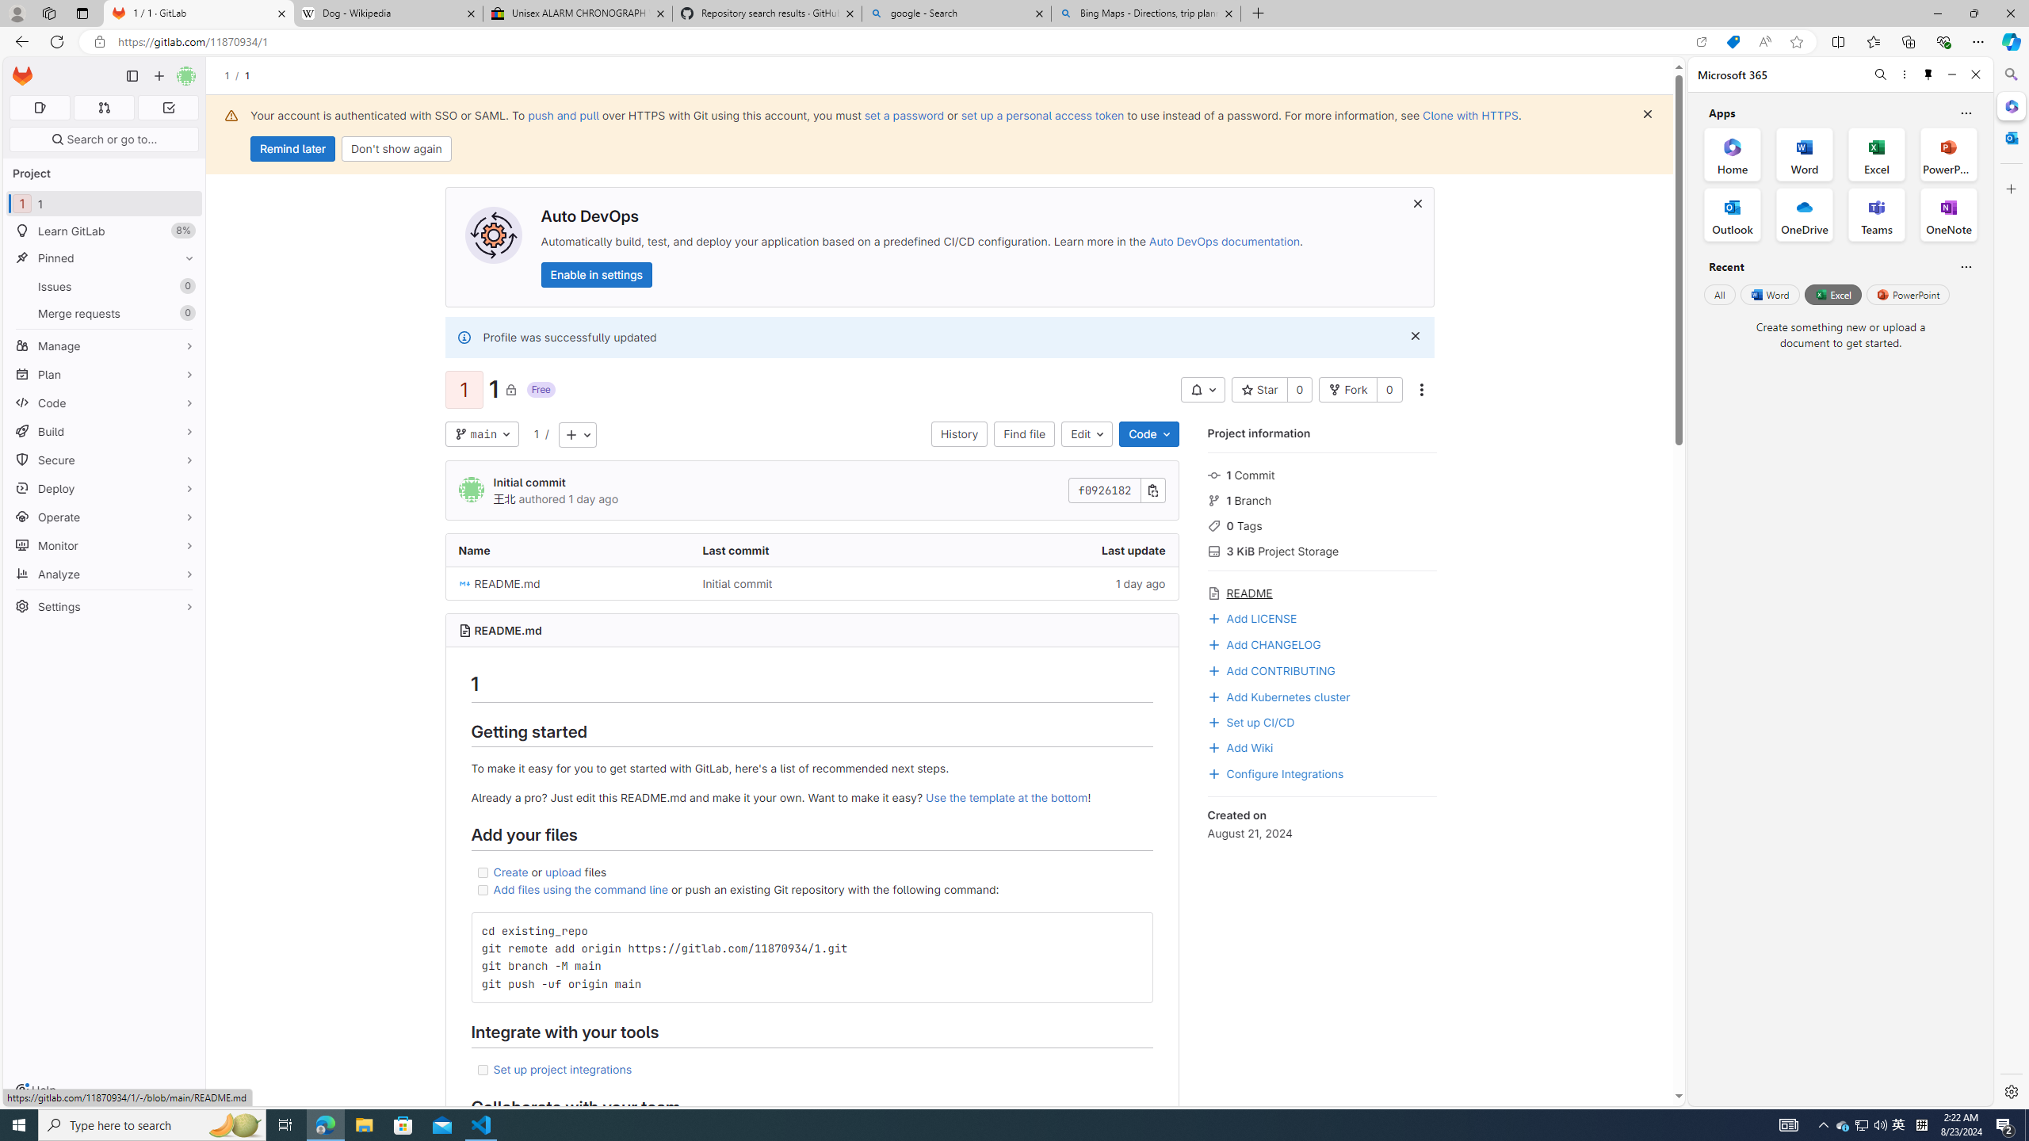 This screenshot has width=2029, height=1141. What do you see at coordinates (1418, 203) in the screenshot?
I see `Dismiss Auto DevOps box` at bounding box center [1418, 203].